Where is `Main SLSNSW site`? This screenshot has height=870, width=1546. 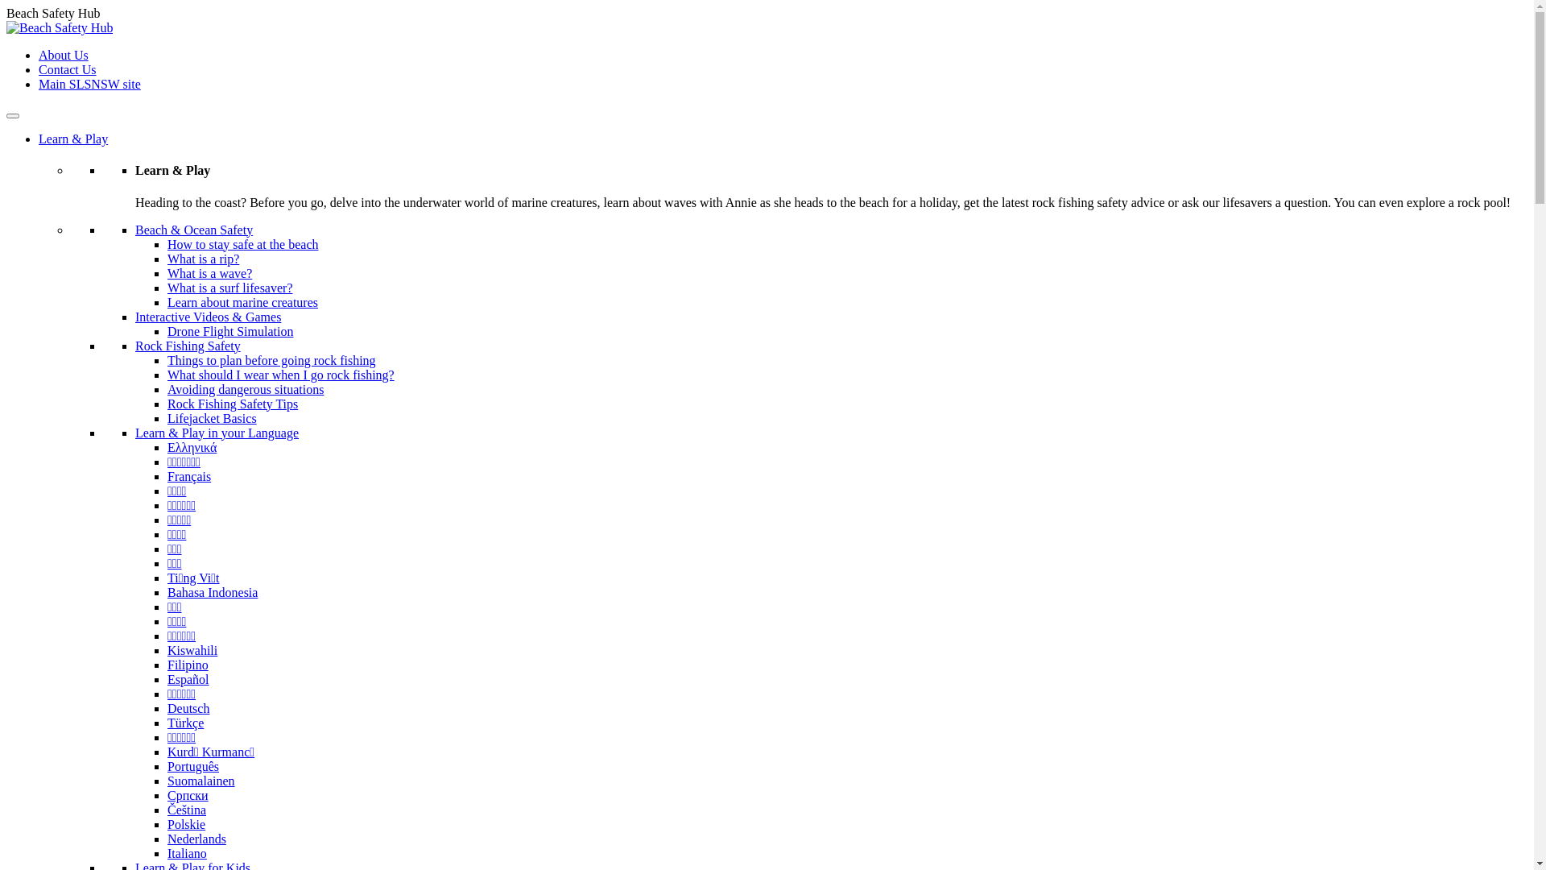
Main SLSNSW site is located at coordinates (90, 84).